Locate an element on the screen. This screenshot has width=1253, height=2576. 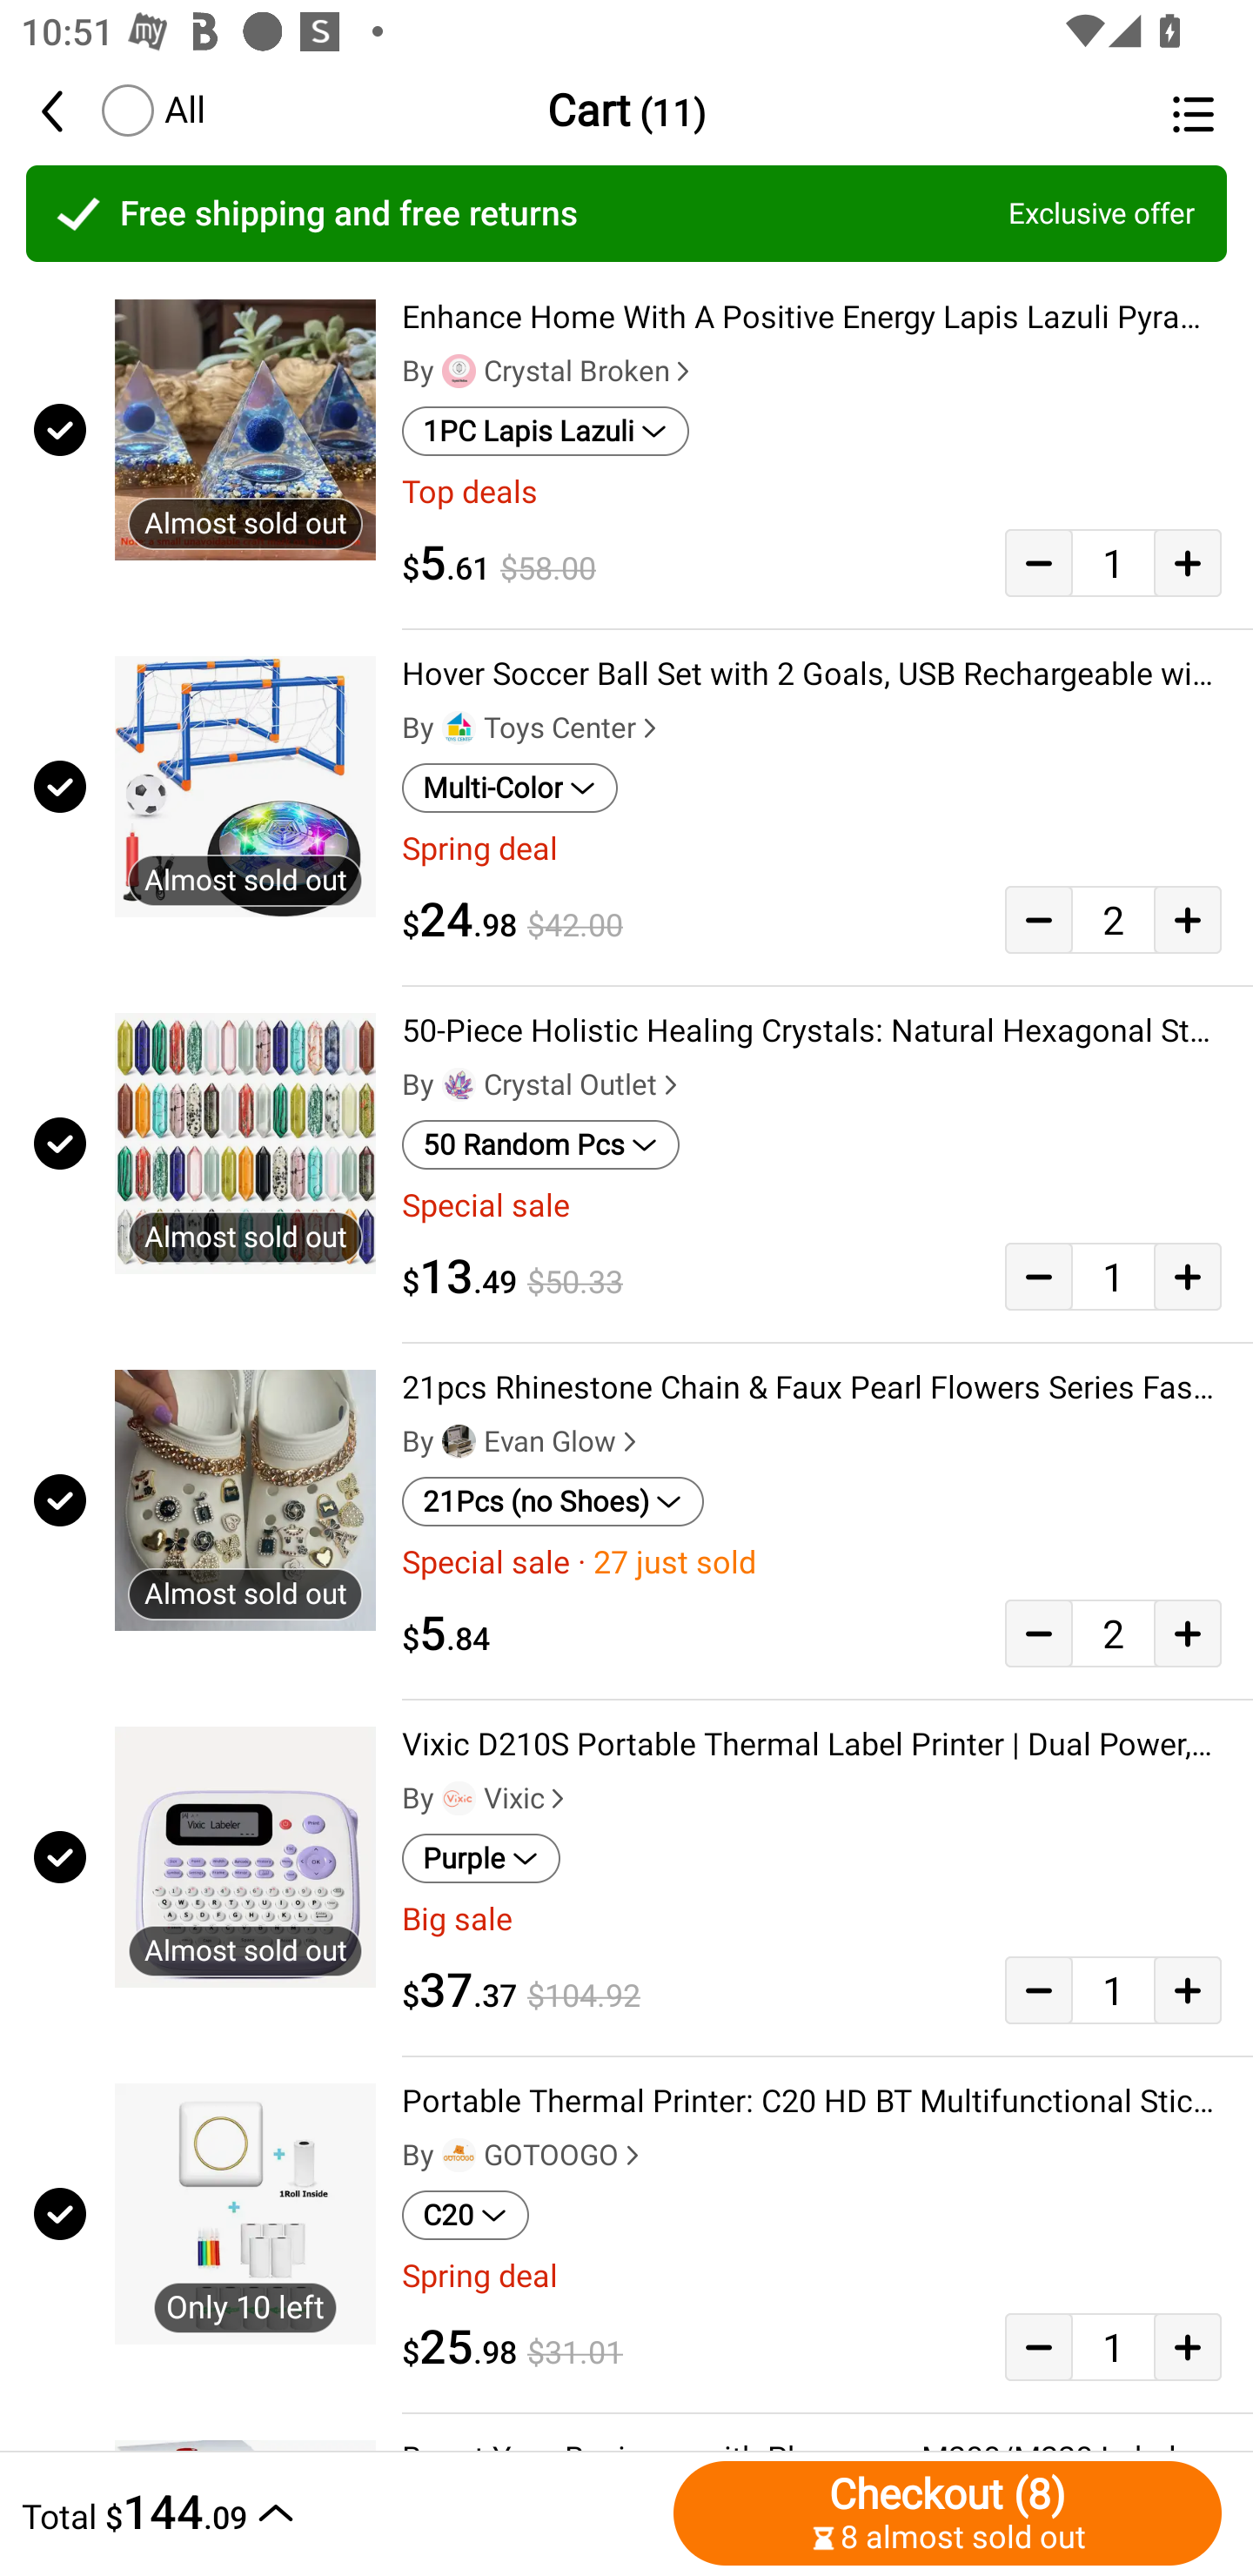
Add quantity button is located at coordinates (1188, 562).